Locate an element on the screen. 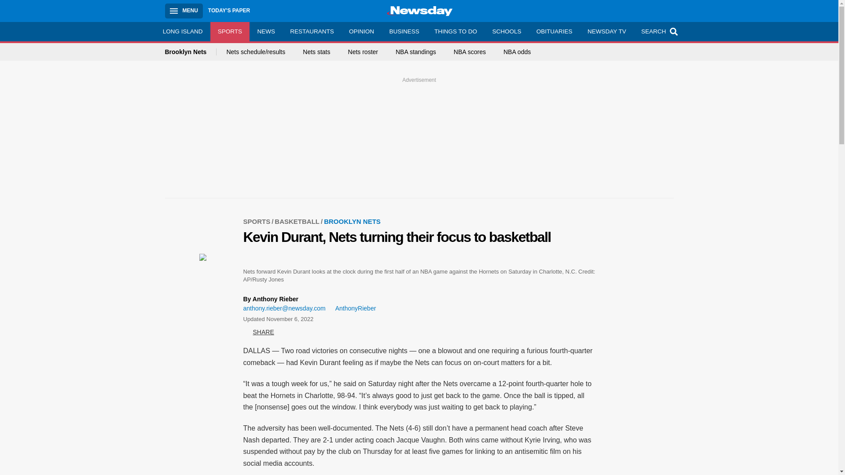 The image size is (845, 475). NEWSDAY TV is located at coordinates (606, 31).